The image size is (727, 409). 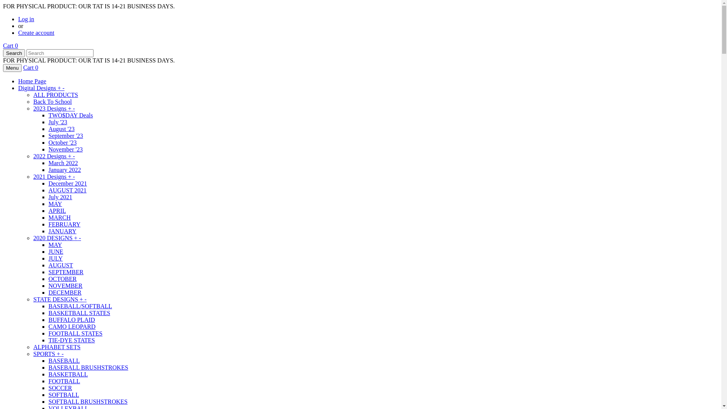 What do you see at coordinates (32, 81) in the screenshot?
I see `Home Page` at bounding box center [32, 81].